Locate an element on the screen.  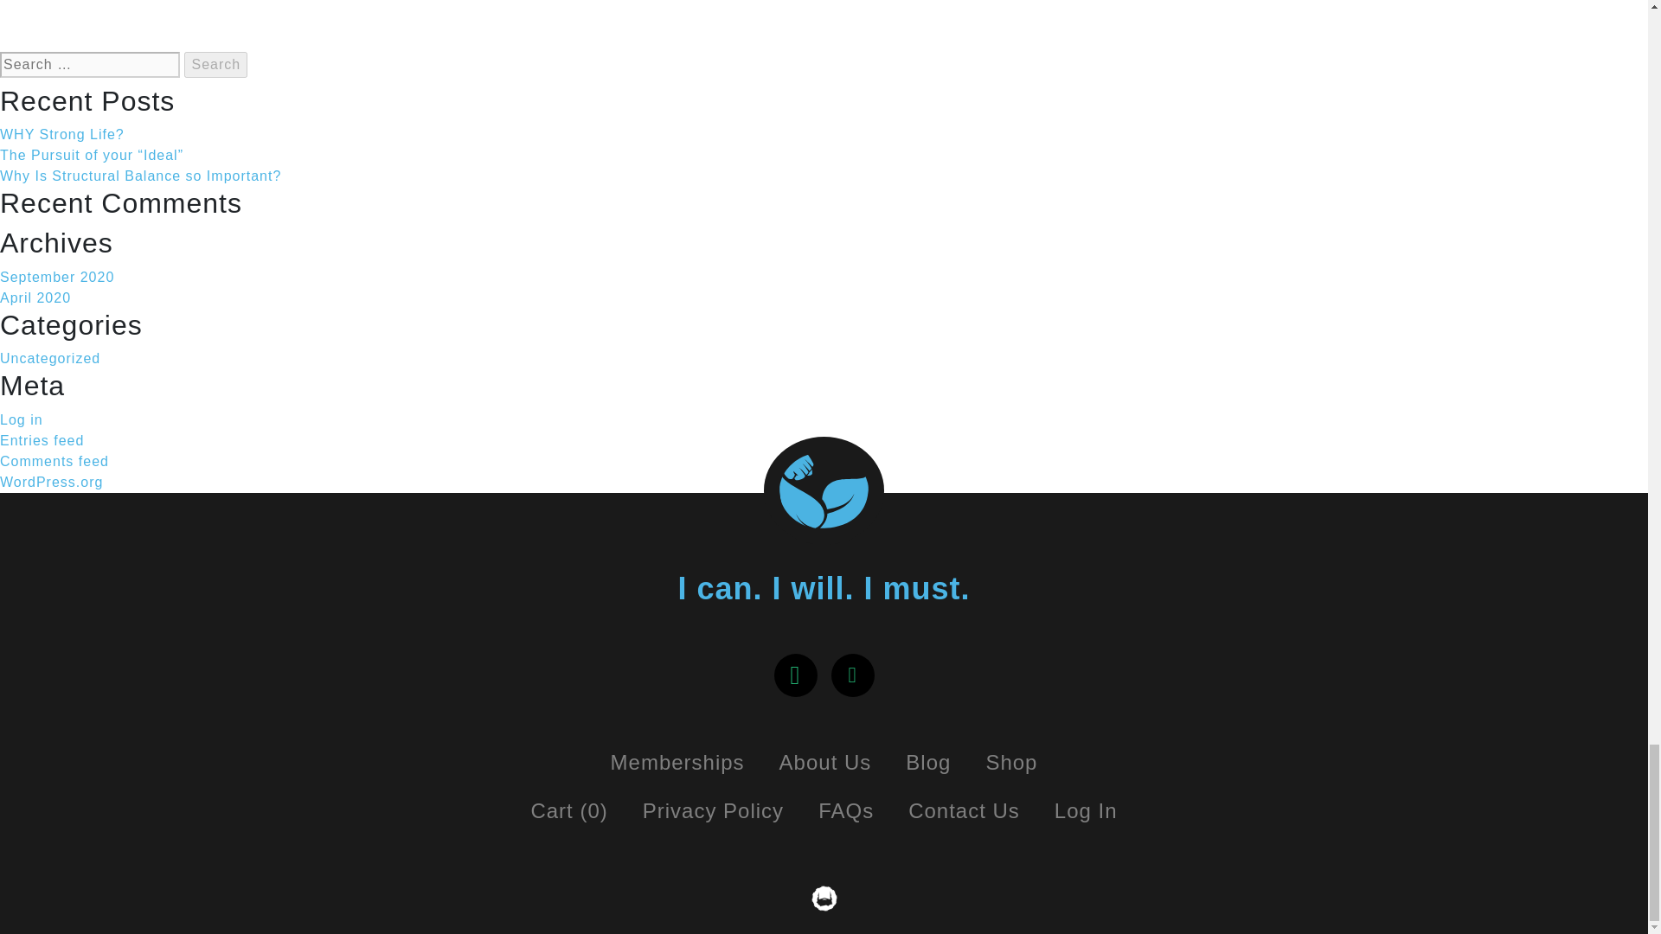
Blog is located at coordinates (928, 763).